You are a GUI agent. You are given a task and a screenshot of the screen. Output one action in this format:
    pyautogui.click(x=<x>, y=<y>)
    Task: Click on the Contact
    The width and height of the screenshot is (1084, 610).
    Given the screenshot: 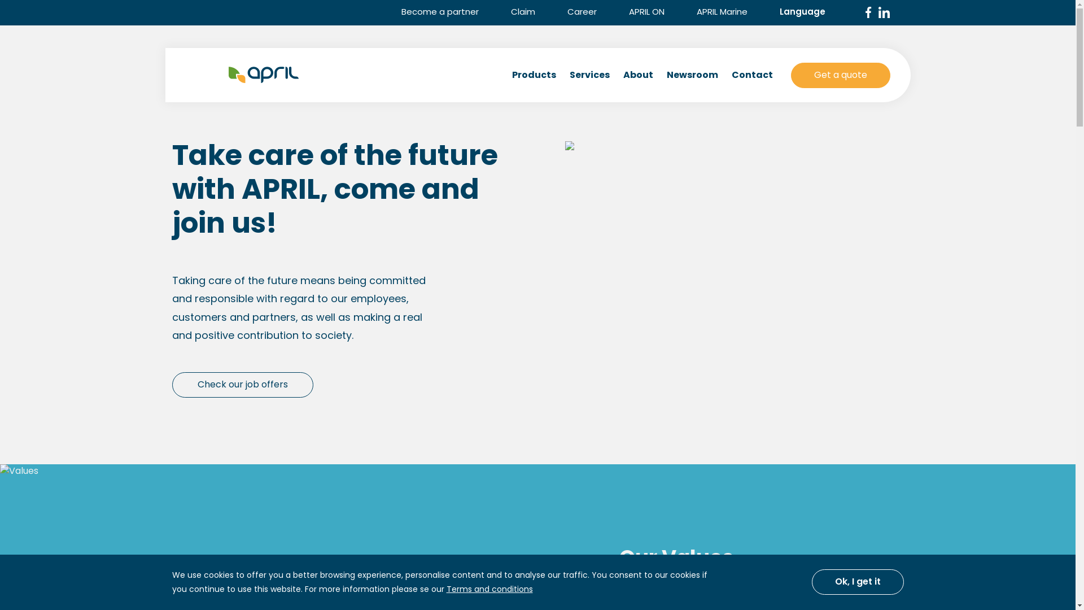 What is the action you would take?
    pyautogui.click(x=752, y=75)
    